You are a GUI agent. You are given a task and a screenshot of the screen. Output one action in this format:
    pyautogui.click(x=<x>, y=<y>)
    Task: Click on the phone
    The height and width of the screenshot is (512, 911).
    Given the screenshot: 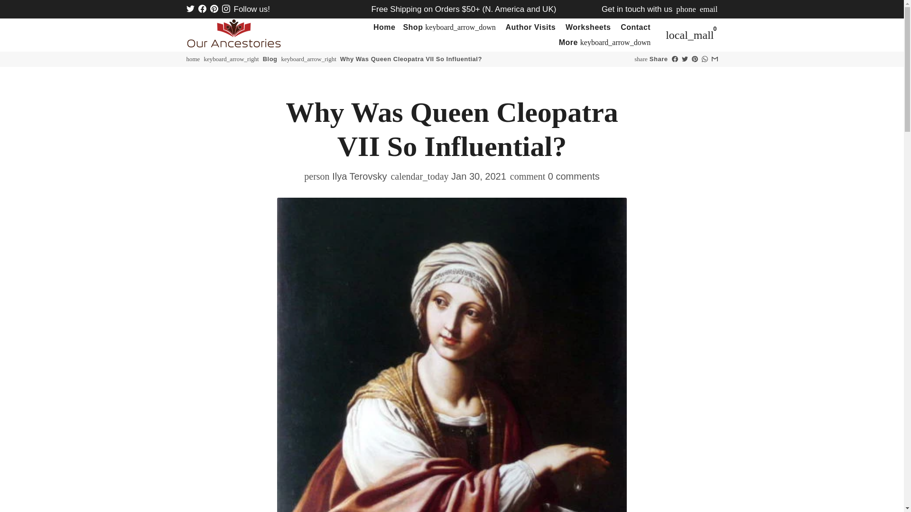 What is the action you would take?
    pyautogui.click(x=686, y=9)
    